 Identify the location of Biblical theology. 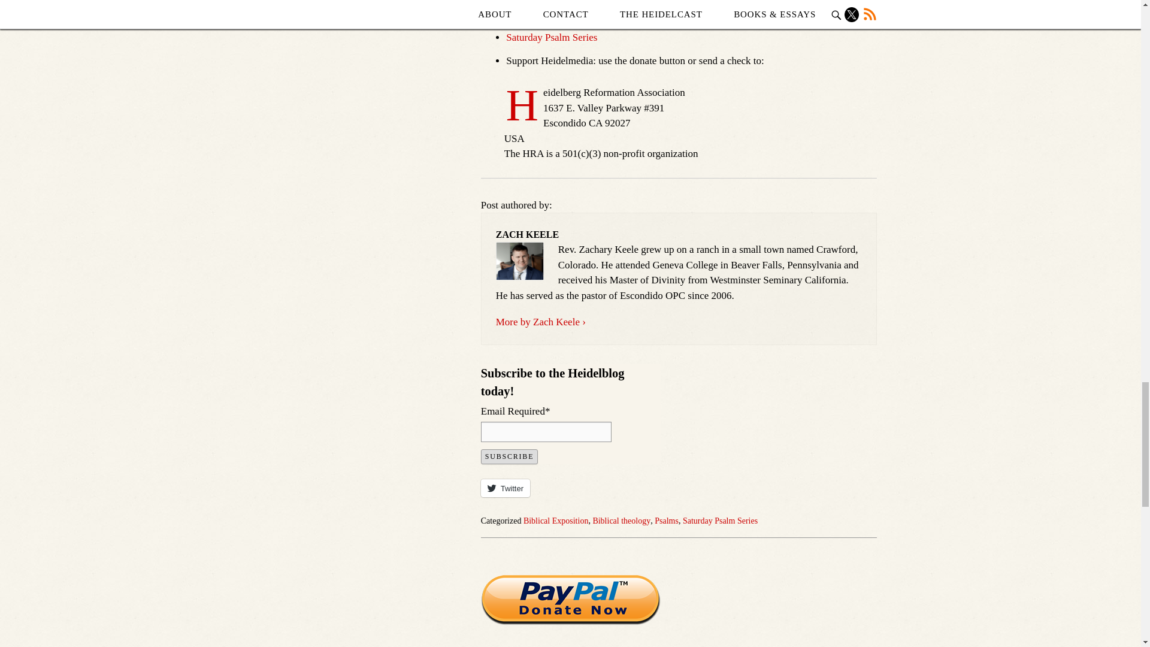
(621, 520).